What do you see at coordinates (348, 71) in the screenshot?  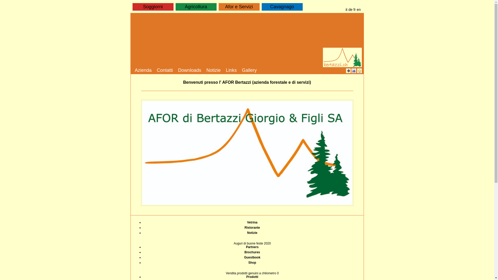 I see `Indietro` at bounding box center [348, 71].